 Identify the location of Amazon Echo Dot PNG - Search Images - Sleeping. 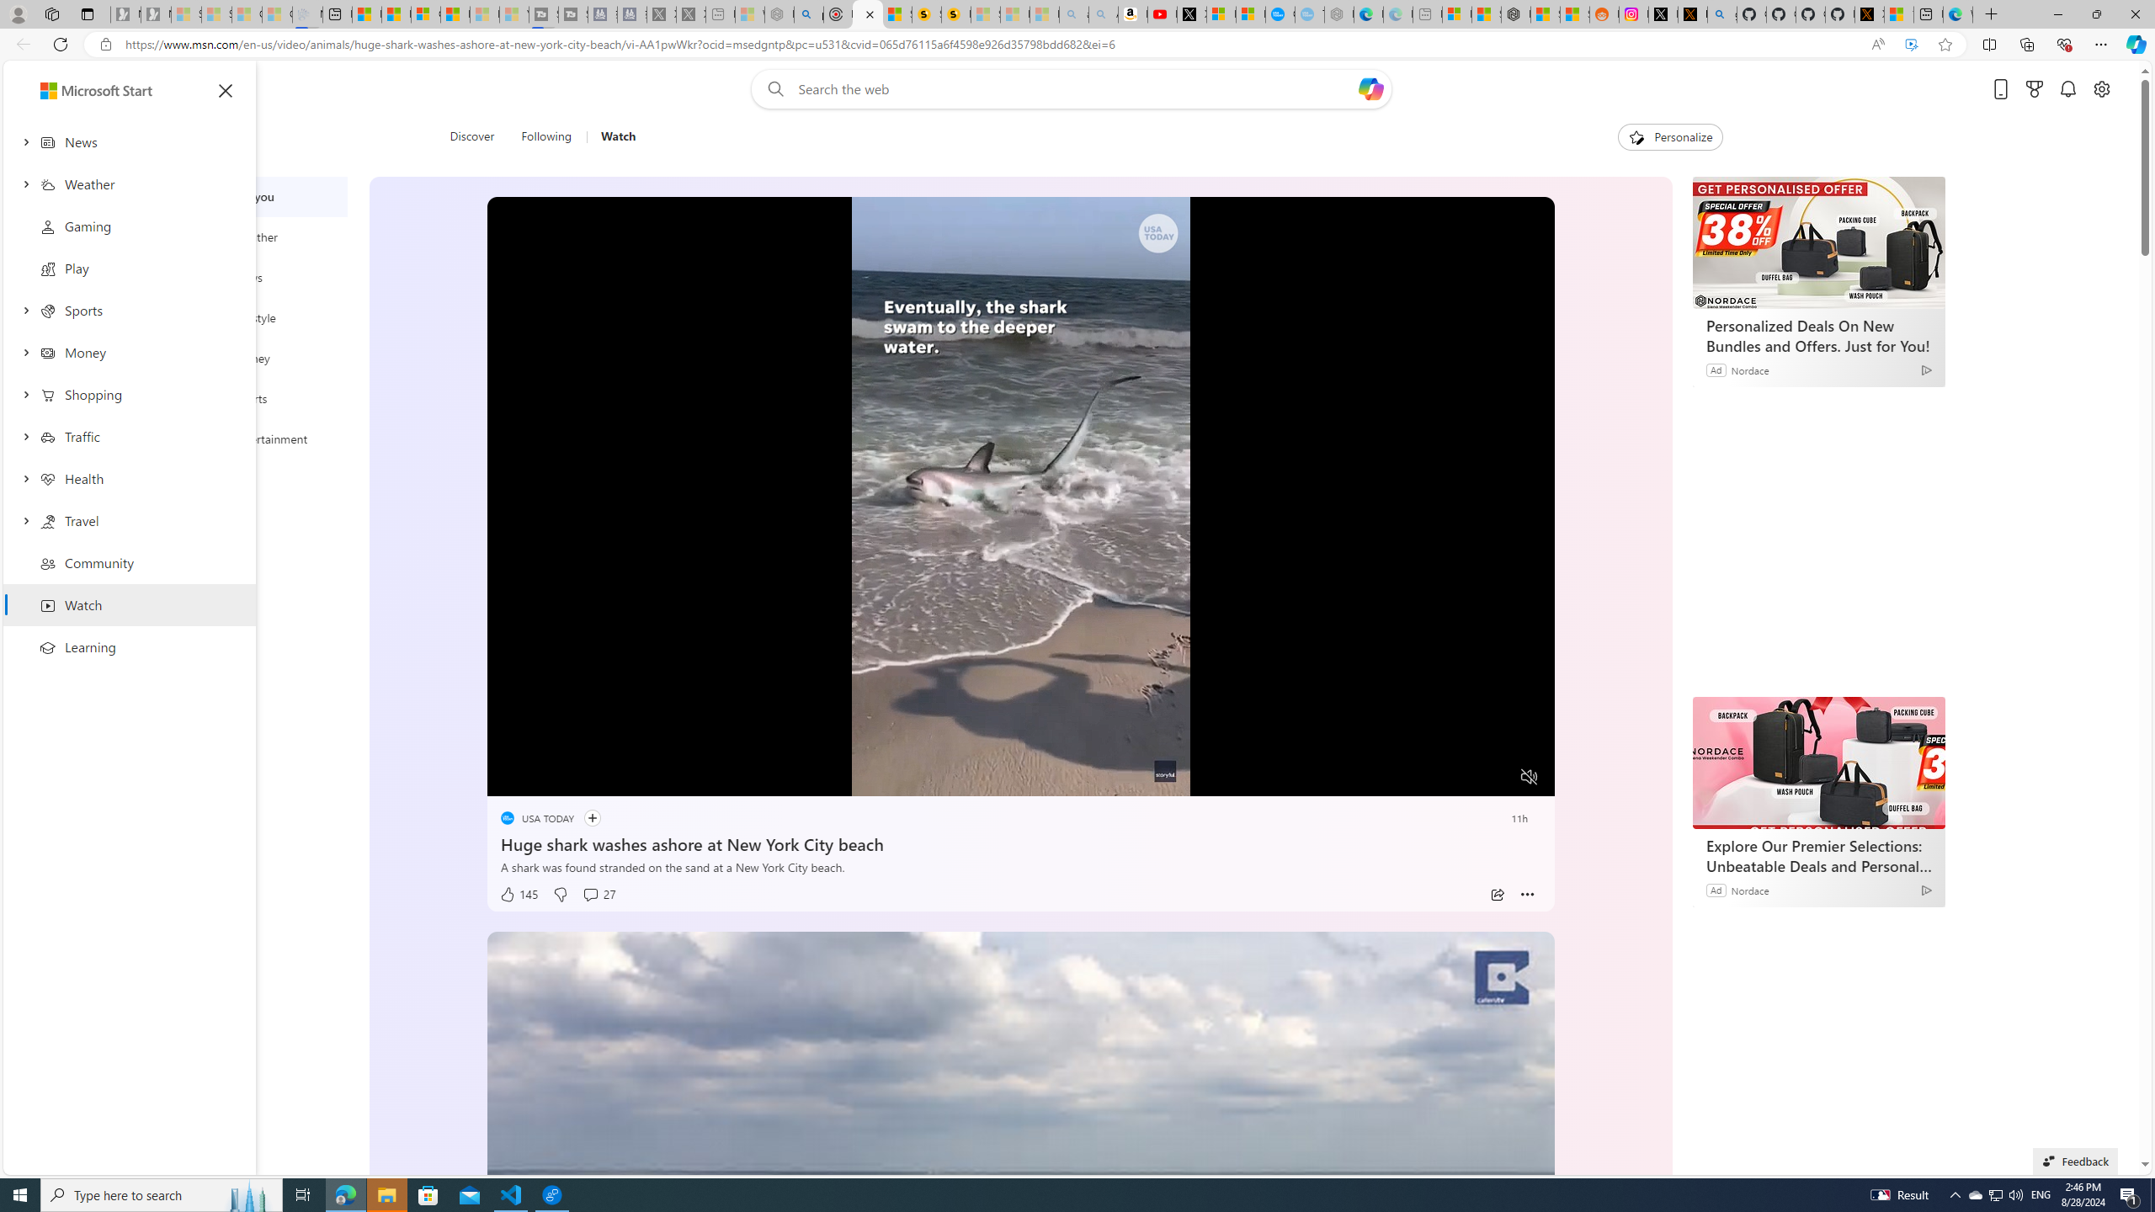
(1103, 14).